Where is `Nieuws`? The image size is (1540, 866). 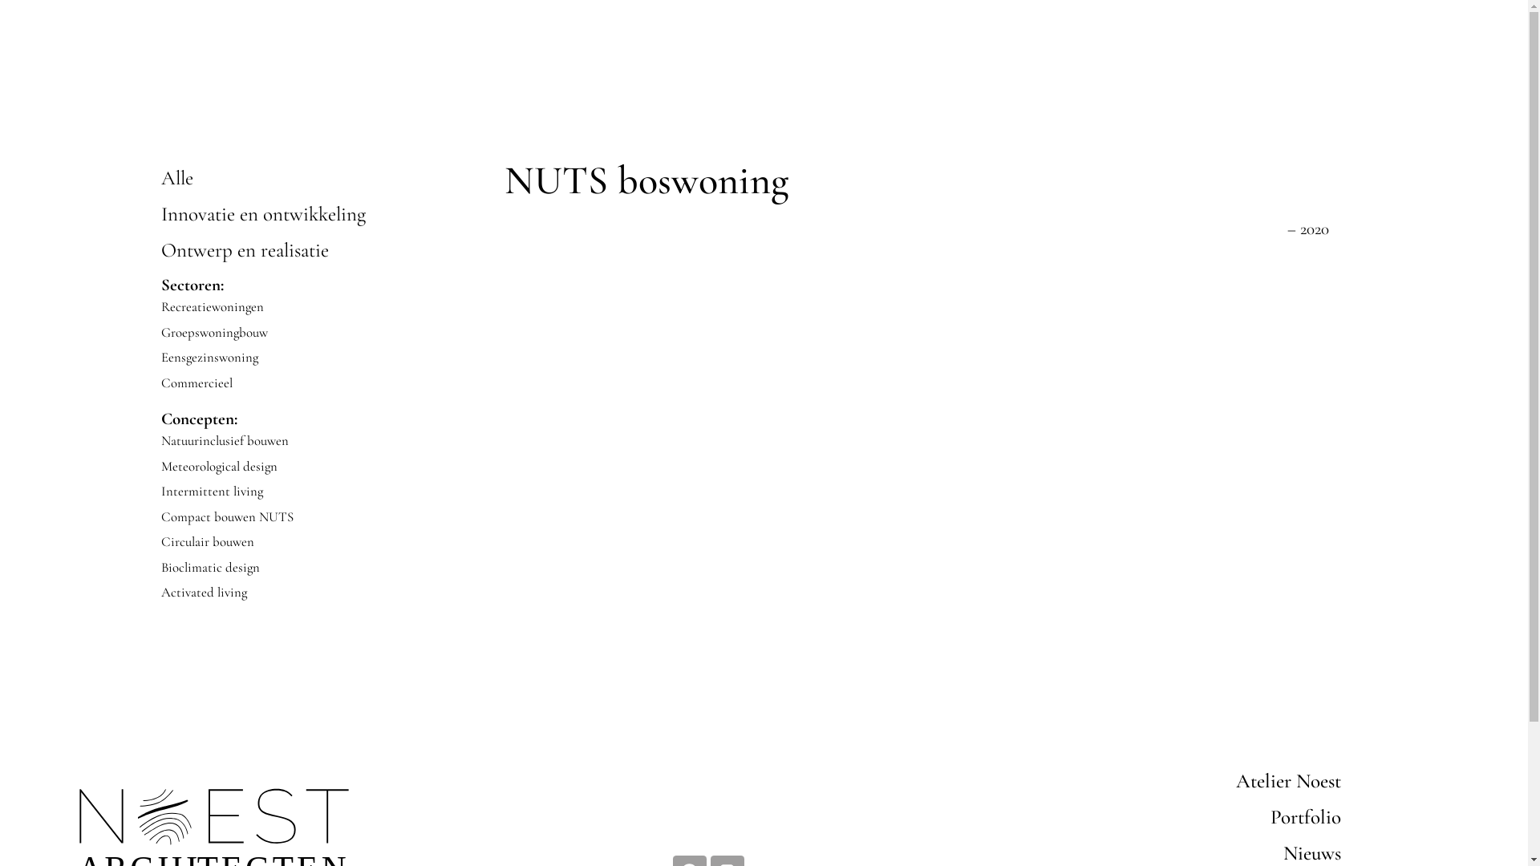
Nieuws is located at coordinates (1203, 853).